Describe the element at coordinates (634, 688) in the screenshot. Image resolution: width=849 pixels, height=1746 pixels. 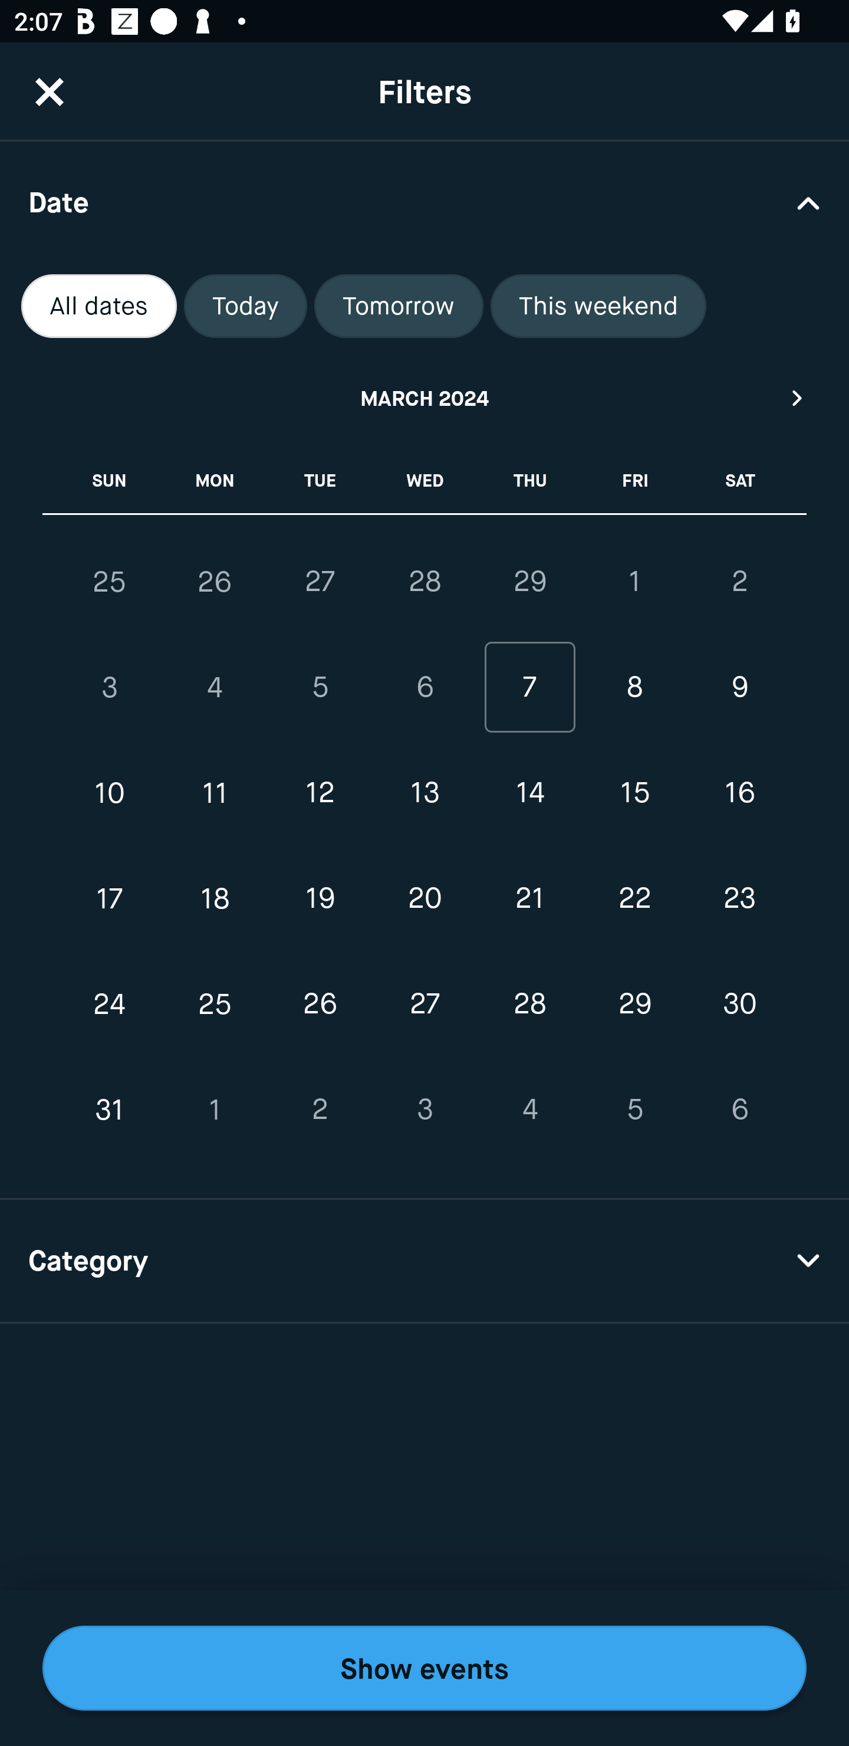
I see `8` at that location.